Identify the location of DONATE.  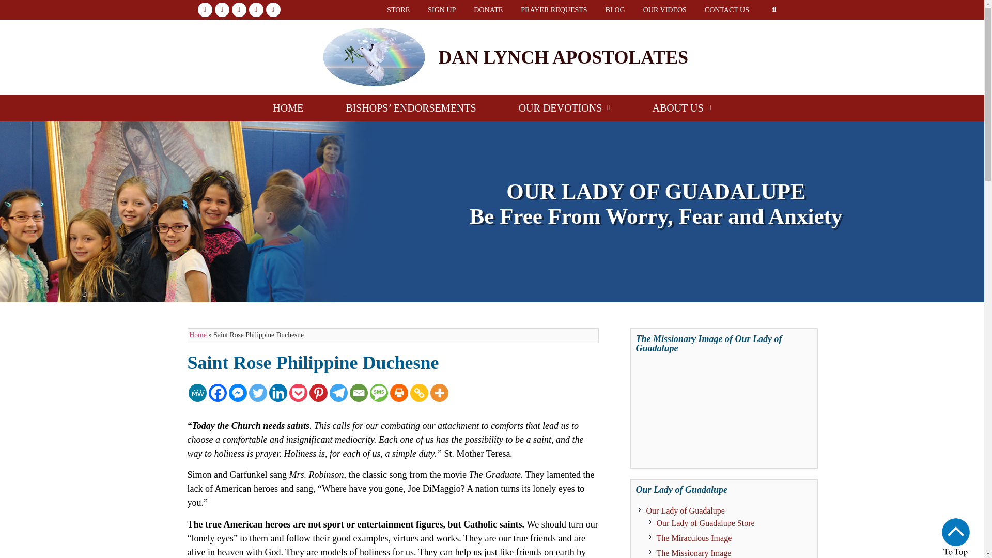
(488, 9).